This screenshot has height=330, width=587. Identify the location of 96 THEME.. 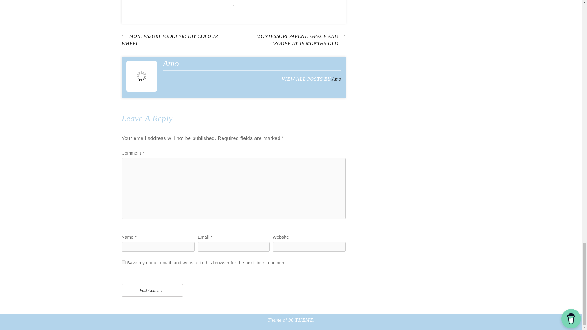
(301, 320).